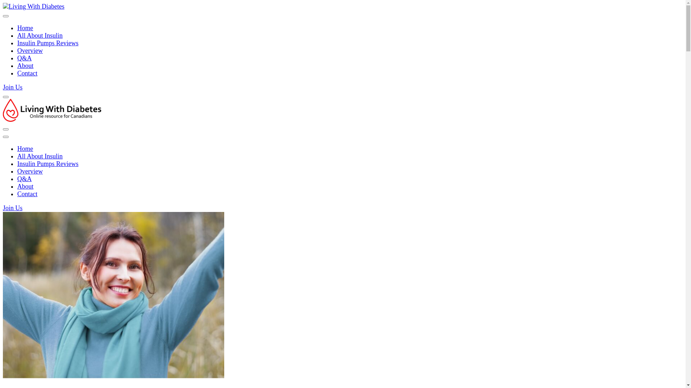  I want to click on Home, so click(25, 149).